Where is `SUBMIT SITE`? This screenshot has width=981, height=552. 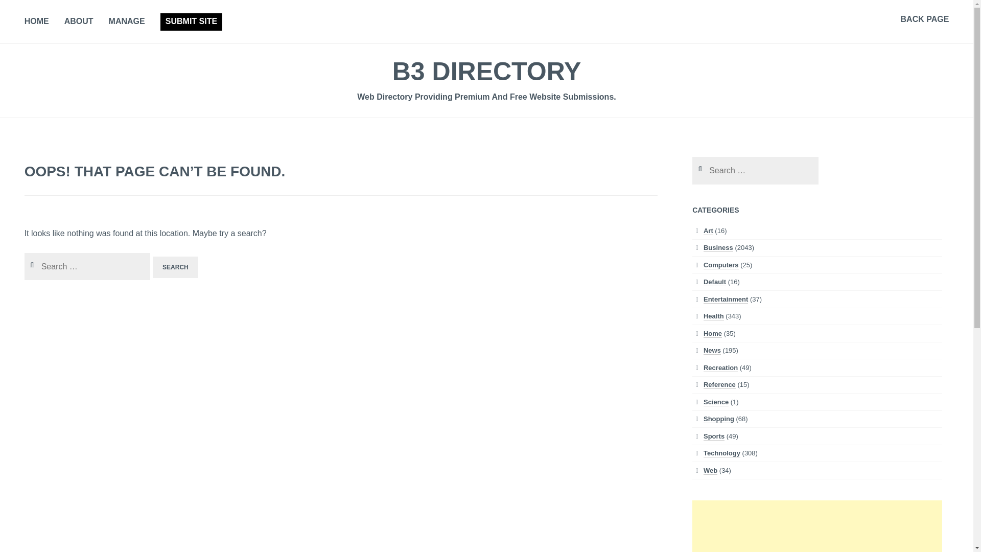
SUBMIT SITE is located at coordinates (191, 21).